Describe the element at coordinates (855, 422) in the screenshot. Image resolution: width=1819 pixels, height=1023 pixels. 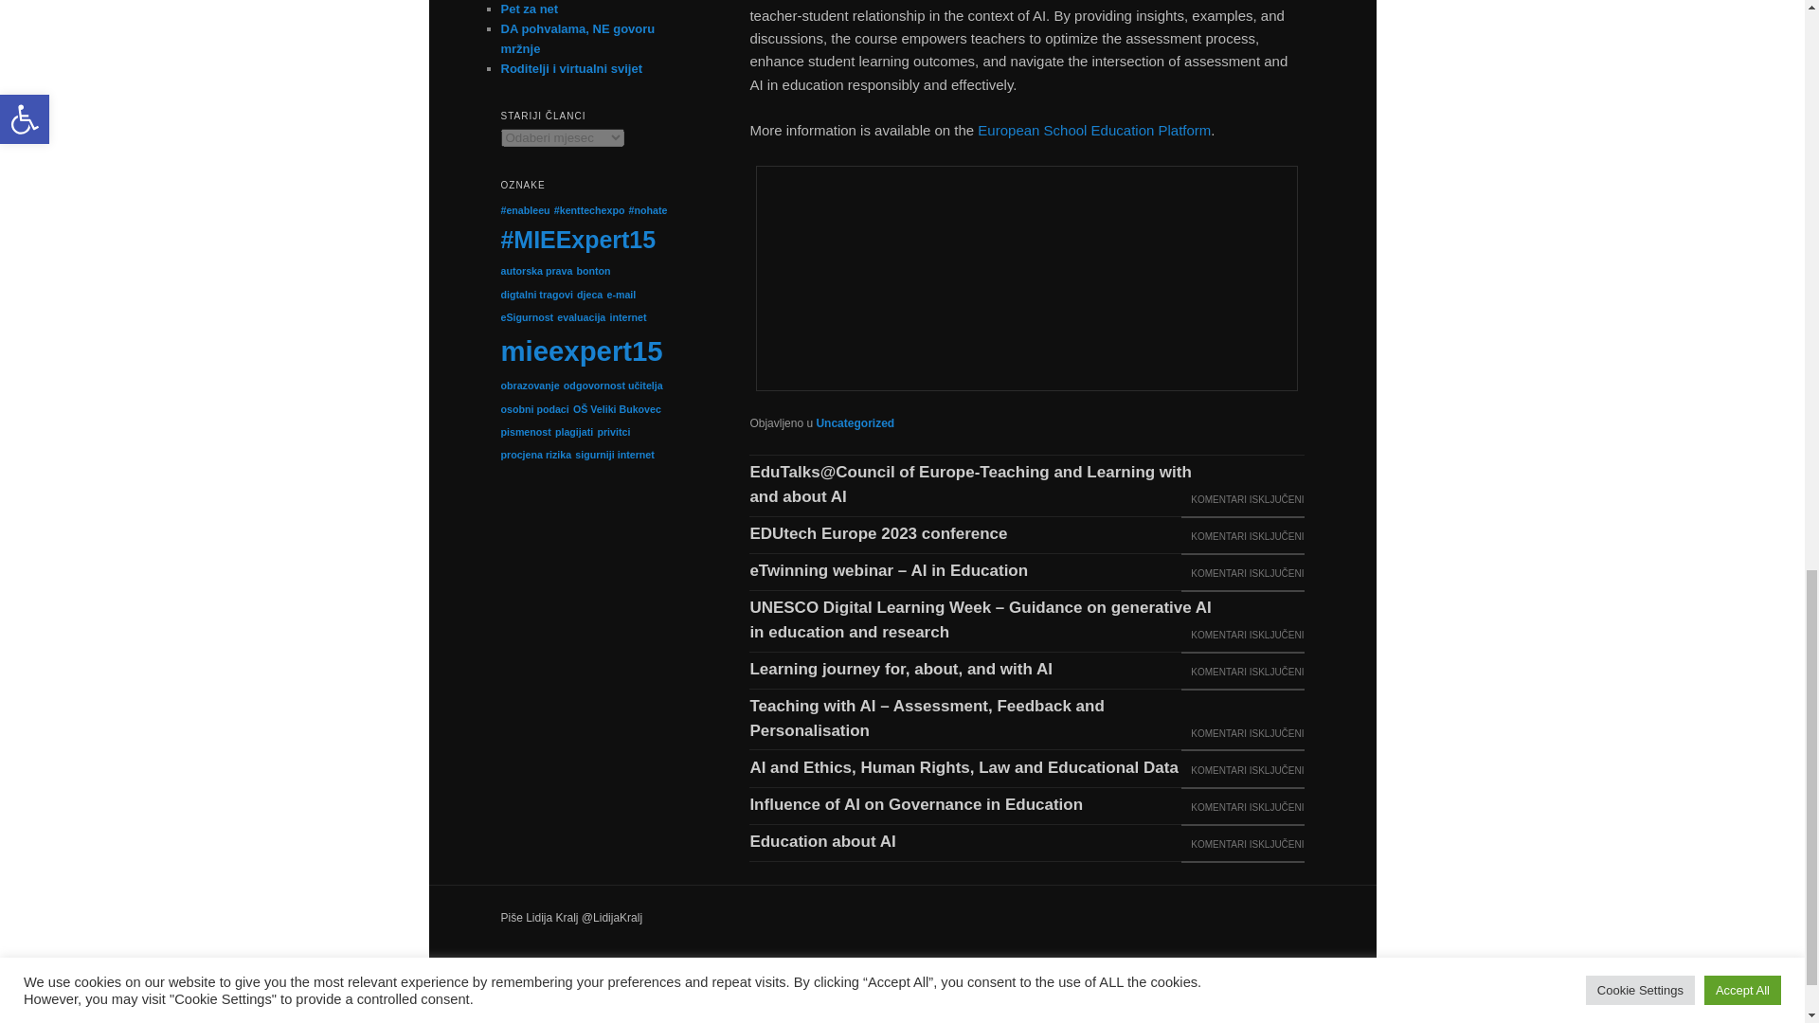
I see `Uncategorized` at that location.